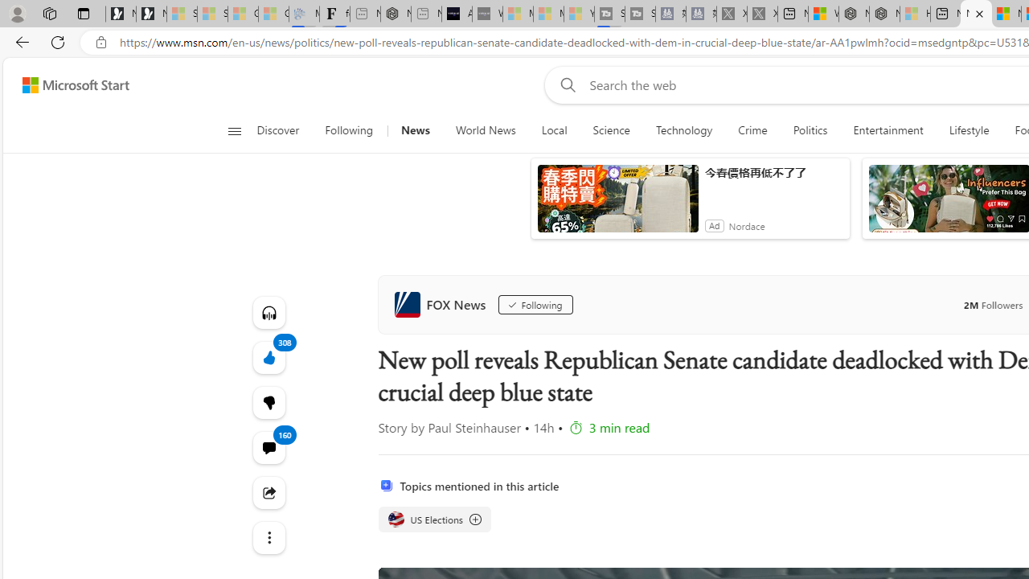  Describe the element at coordinates (683, 130) in the screenshot. I see `Technology` at that location.